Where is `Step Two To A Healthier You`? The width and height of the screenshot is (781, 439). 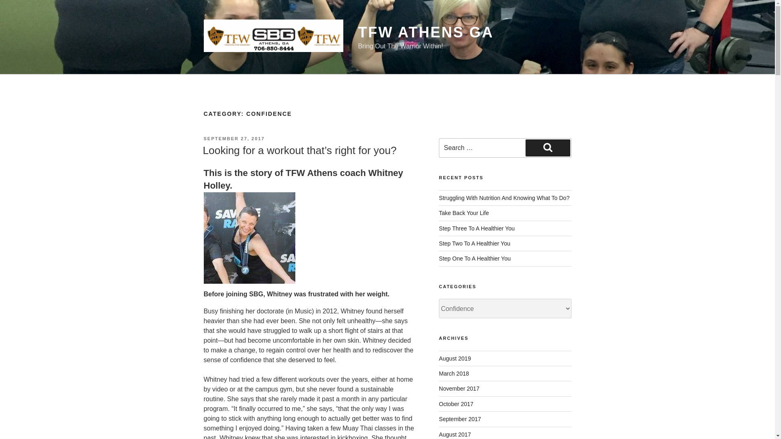 Step Two To A Healthier You is located at coordinates (474, 243).